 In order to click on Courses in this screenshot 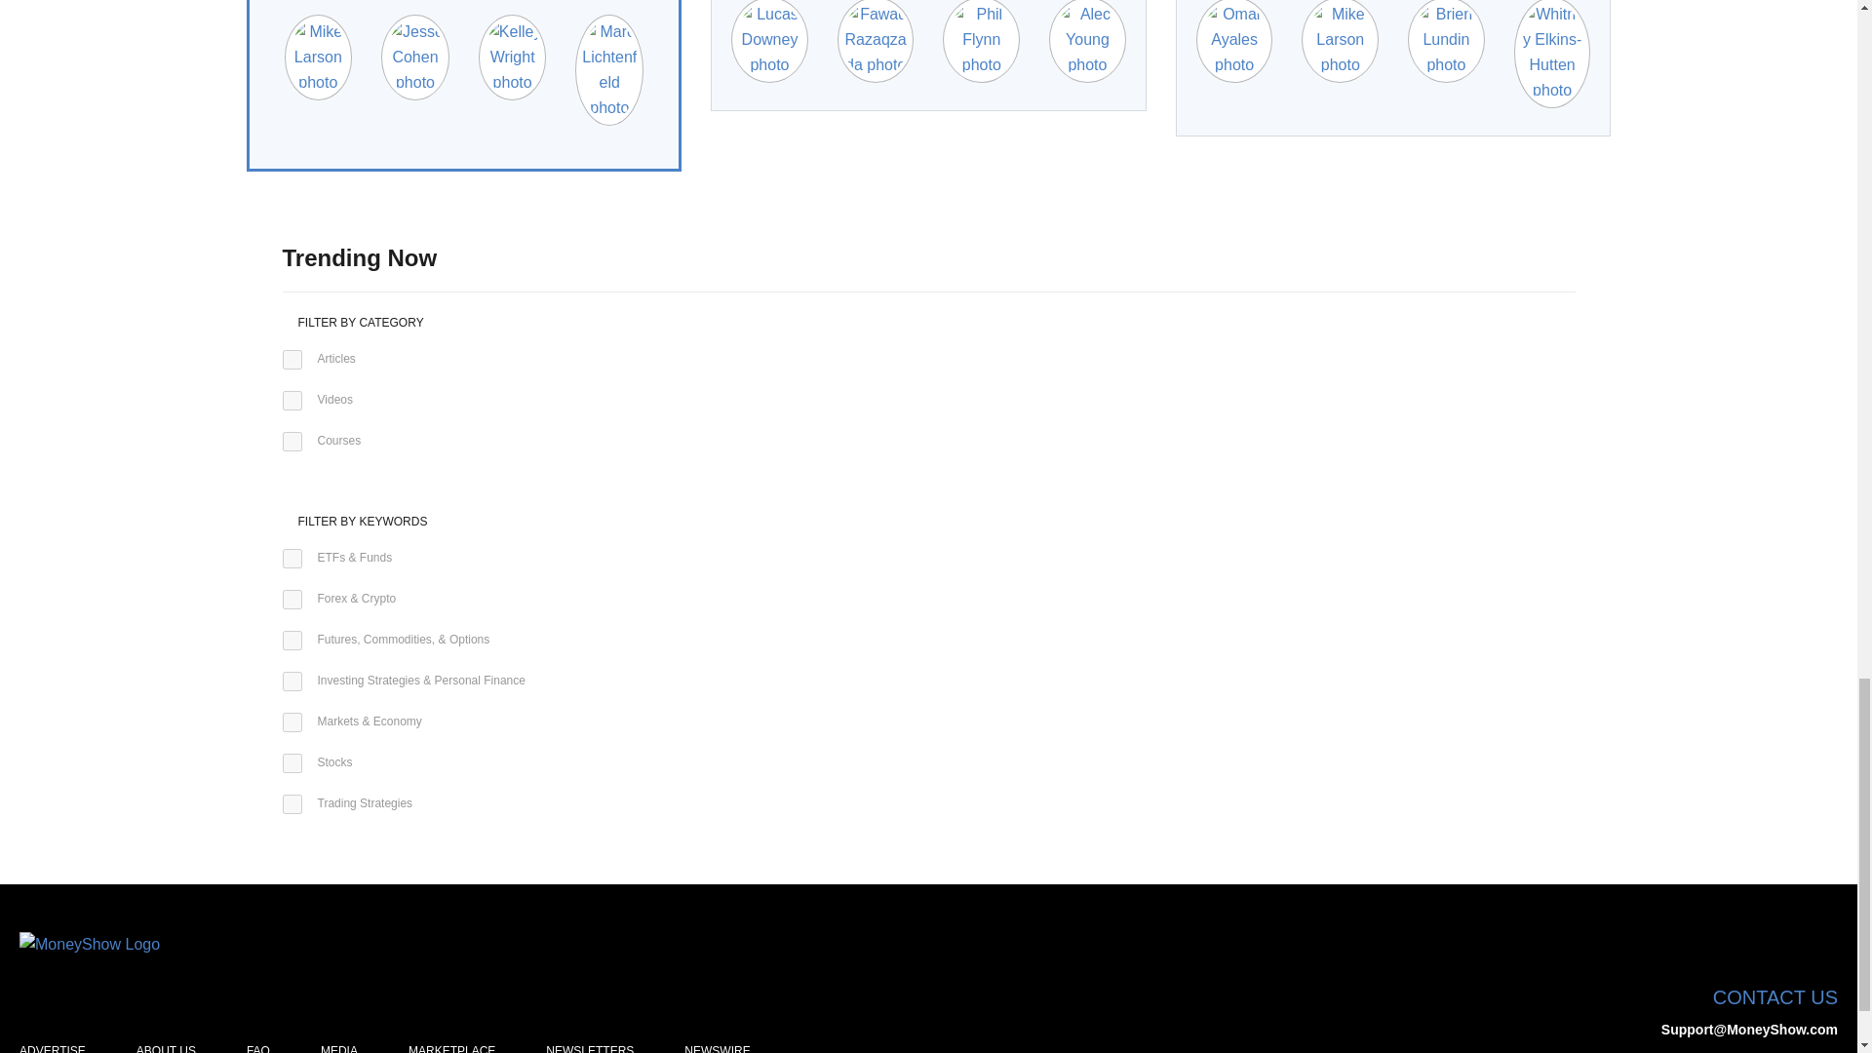, I will do `click(292, 441)`.